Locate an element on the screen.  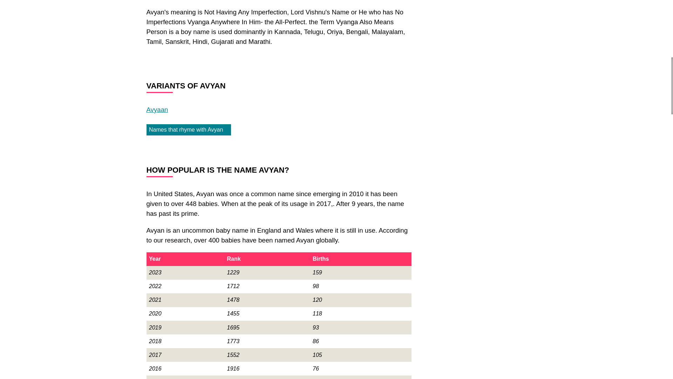
Names that rhyme with Avyan is located at coordinates (189, 130).